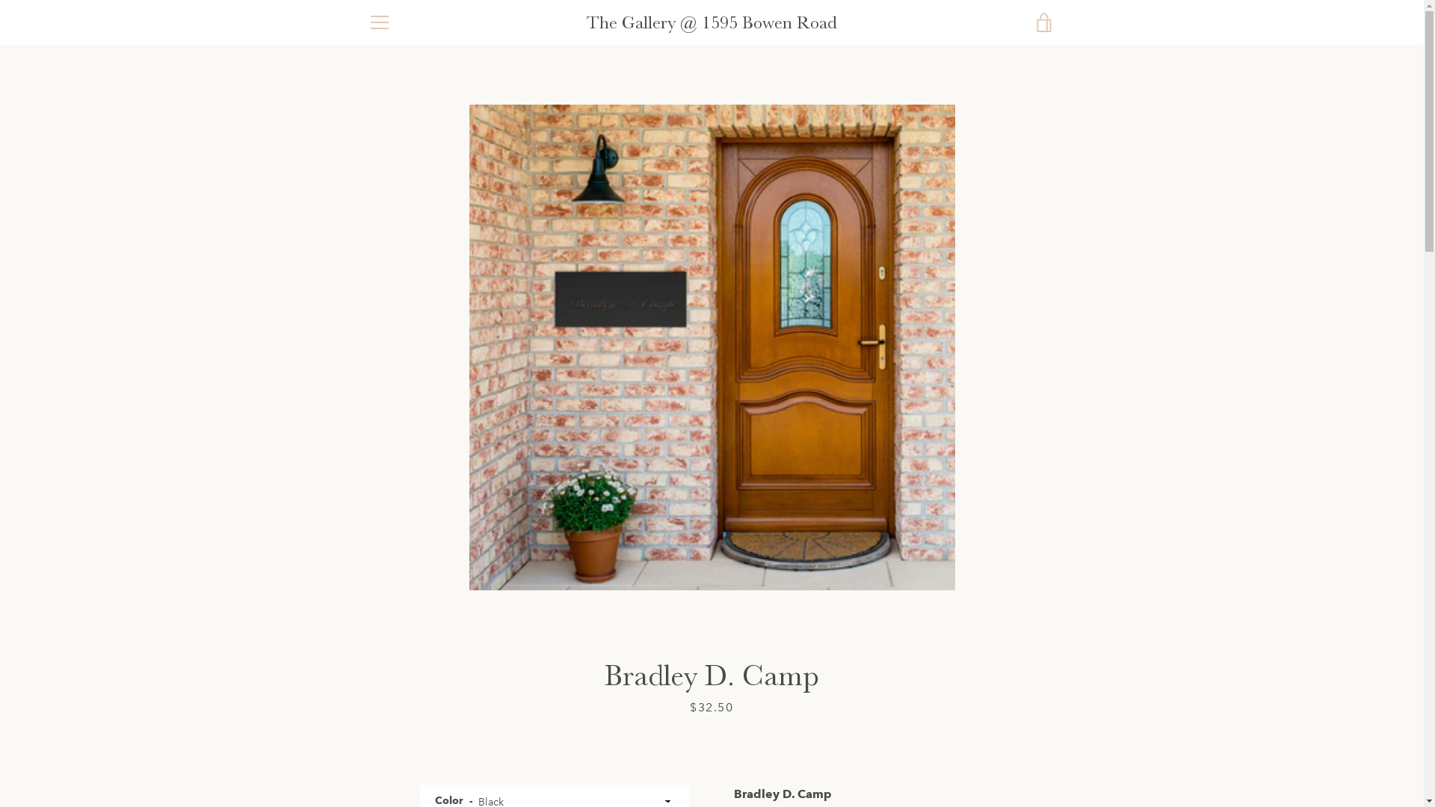 The image size is (1435, 807). Describe the element at coordinates (392, 687) in the screenshot. I see `CONTACT` at that location.